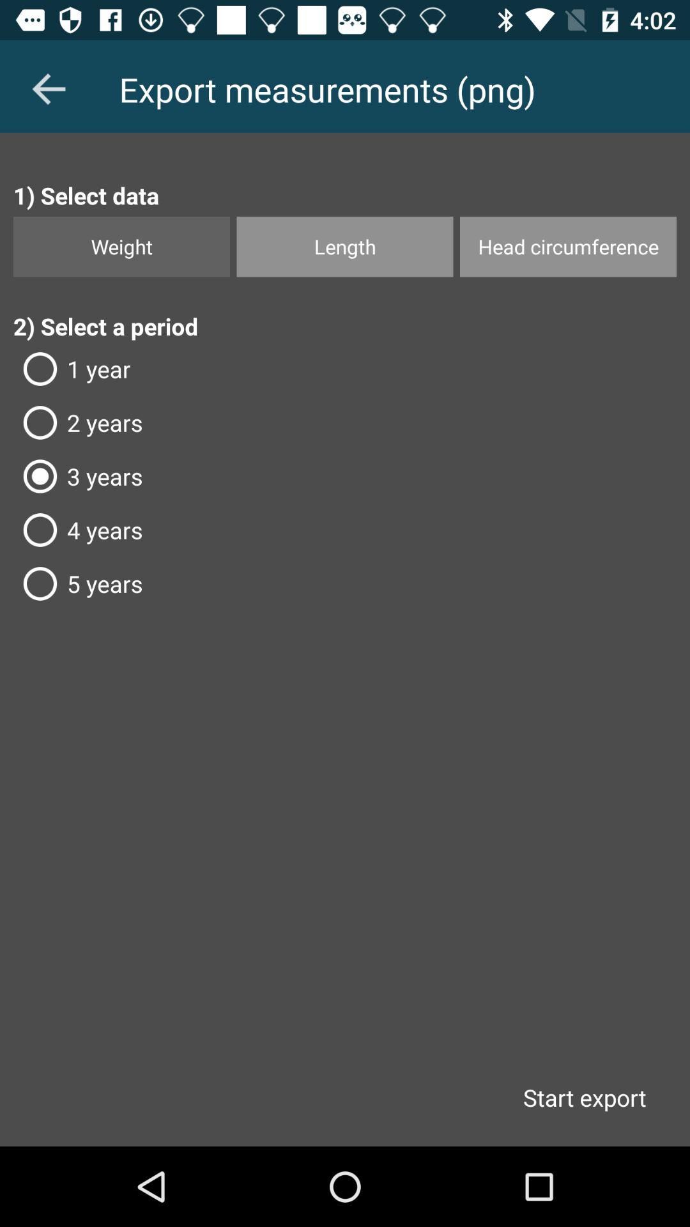 This screenshot has width=690, height=1227. What do you see at coordinates (345, 369) in the screenshot?
I see `swipe until 1 year` at bounding box center [345, 369].